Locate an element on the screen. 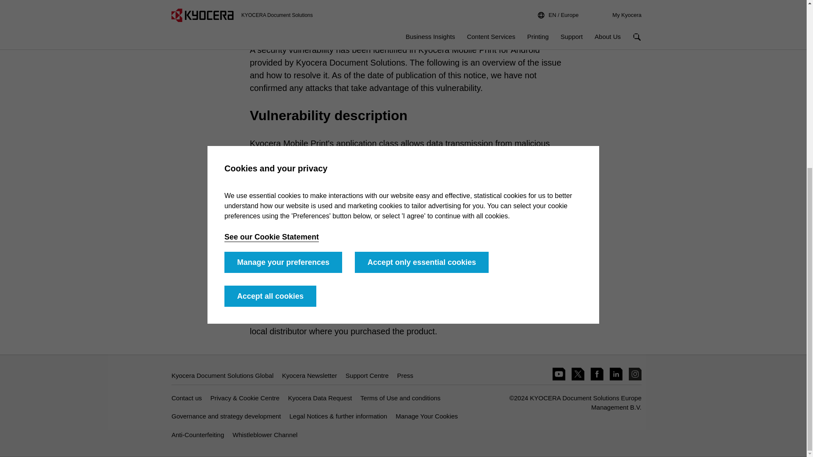 The image size is (813, 457). Governance and strategy development is located at coordinates (226, 416).